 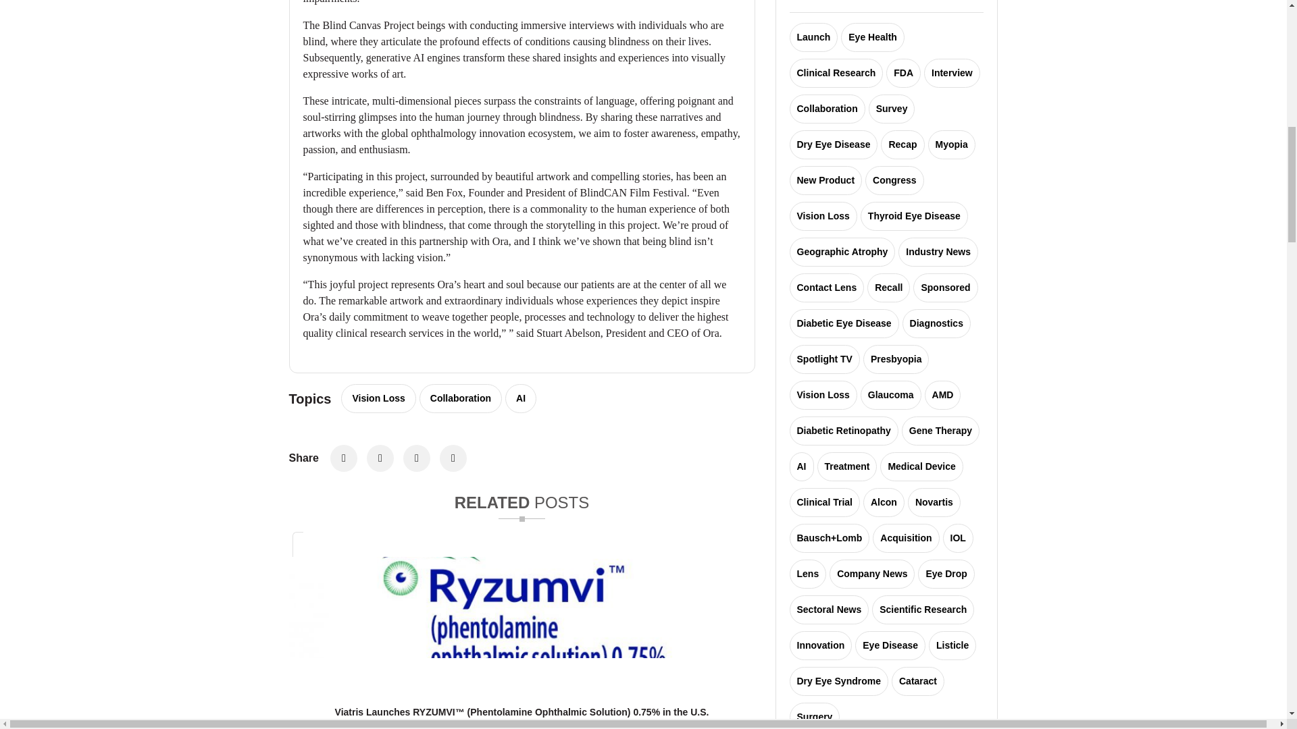 What do you see at coordinates (892, 109) in the screenshot?
I see `Survey` at bounding box center [892, 109].